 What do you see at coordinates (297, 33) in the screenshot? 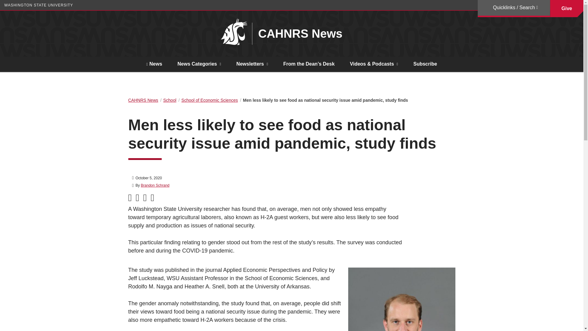
I see `CAHNRS News` at bounding box center [297, 33].